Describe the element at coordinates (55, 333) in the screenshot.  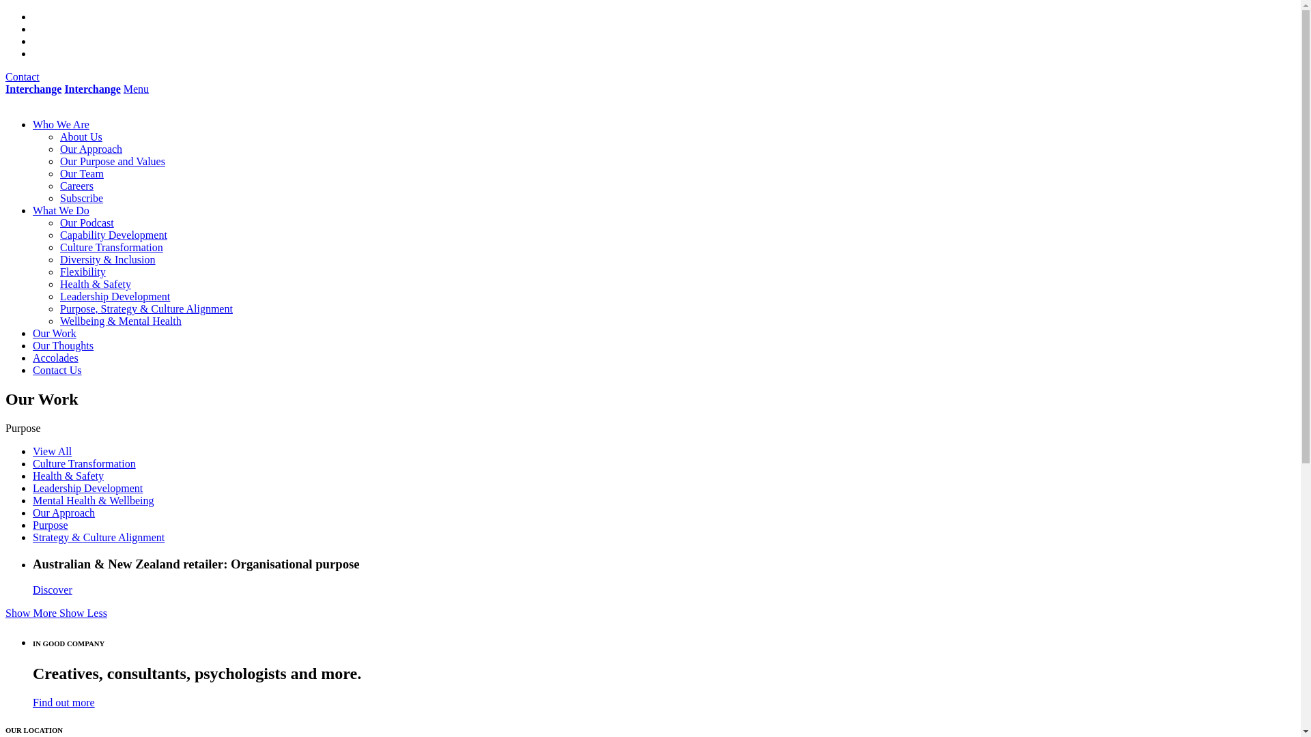
I see `Our Work` at that location.